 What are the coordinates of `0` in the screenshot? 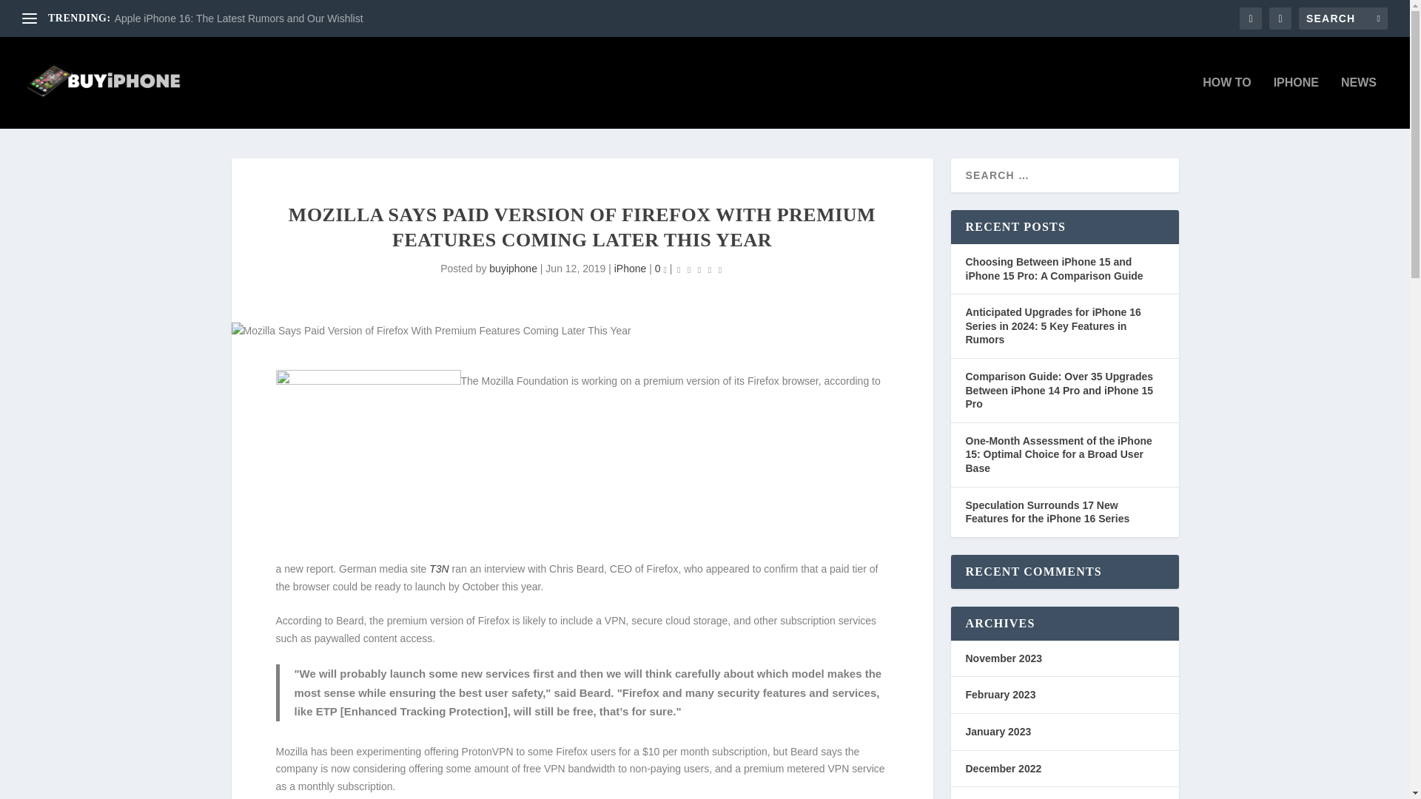 It's located at (660, 269).